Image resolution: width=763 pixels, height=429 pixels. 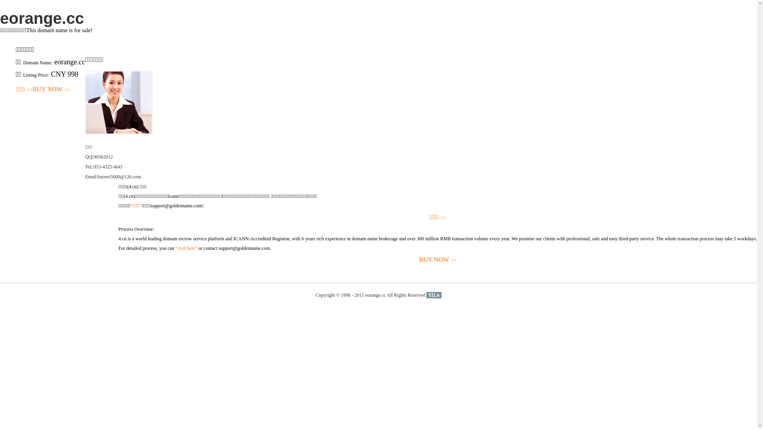 What do you see at coordinates (434, 295) in the screenshot?
I see `51La` at bounding box center [434, 295].